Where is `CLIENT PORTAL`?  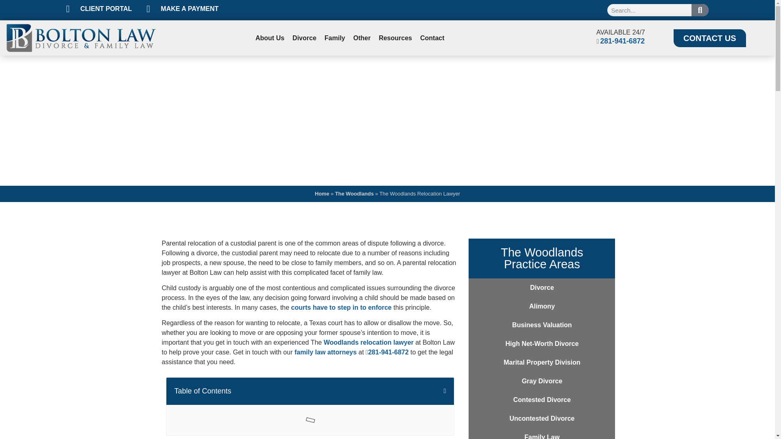 CLIENT PORTAL is located at coordinates (98, 9).